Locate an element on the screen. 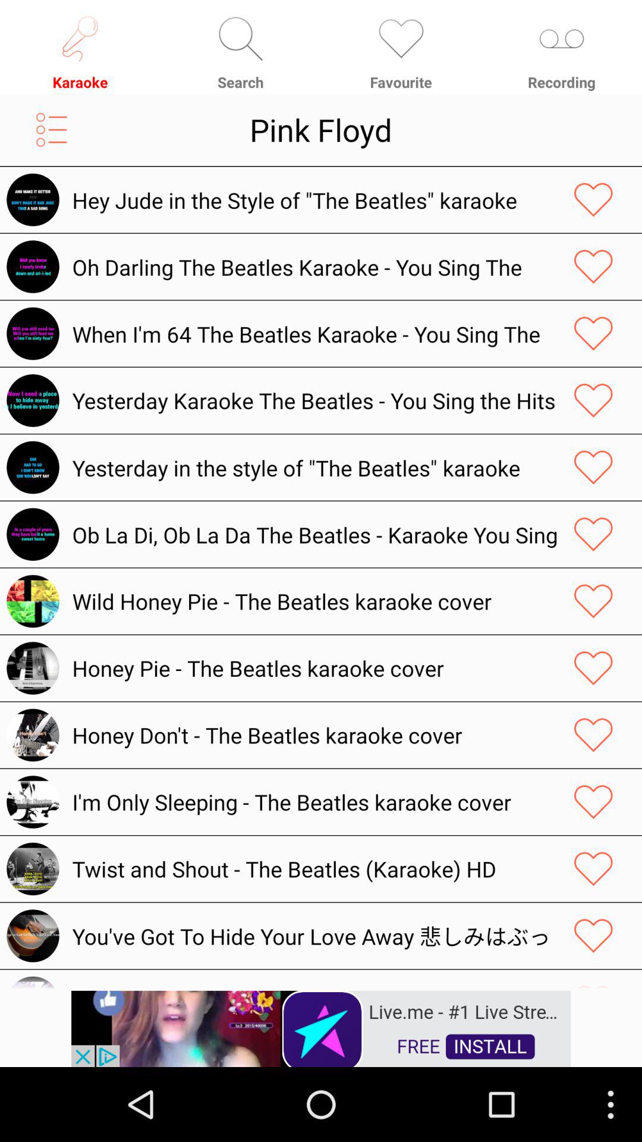  mark as a favorite is located at coordinates (593, 668).